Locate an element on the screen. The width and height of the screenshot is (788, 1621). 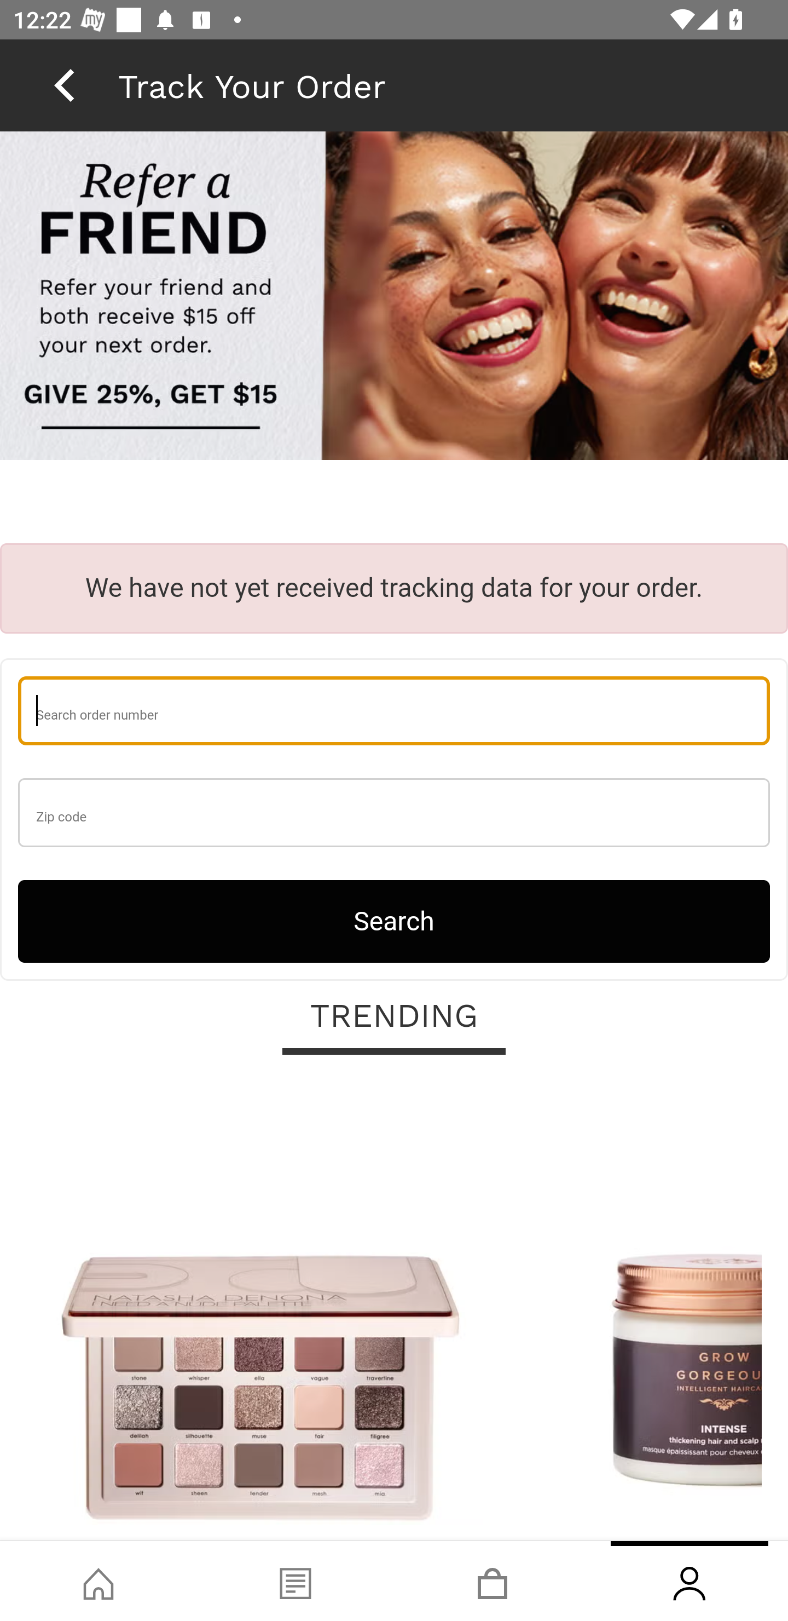
Shop, tab, 1 of 4 is located at coordinates (99, 1581).